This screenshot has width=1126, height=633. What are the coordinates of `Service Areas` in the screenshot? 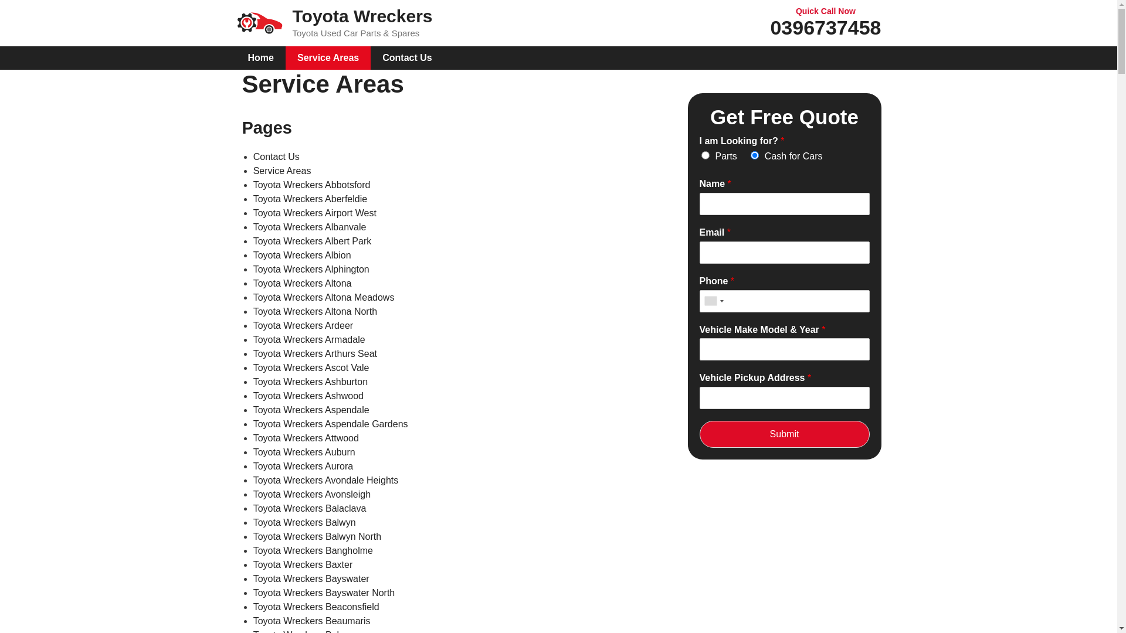 It's located at (283, 171).